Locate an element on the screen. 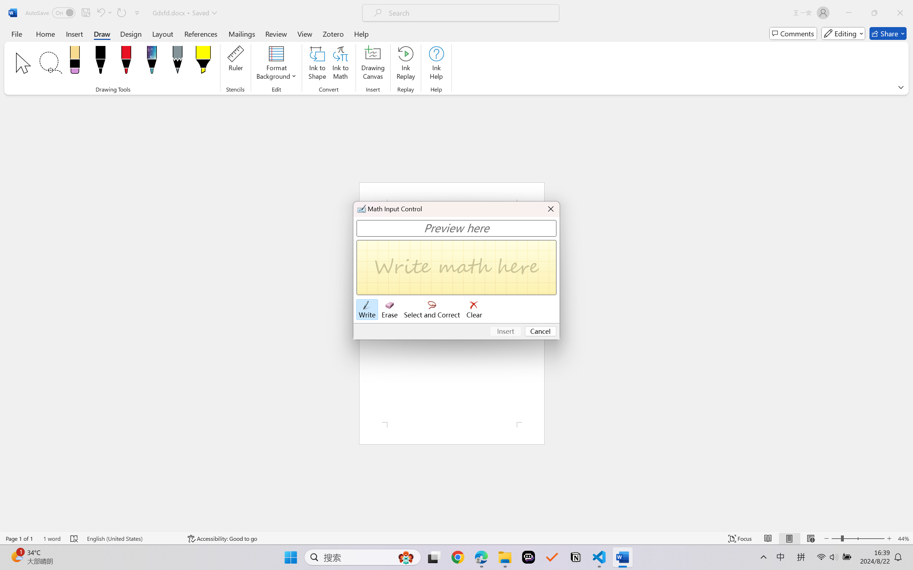  Google Chrome is located at coordinates (458, 557).